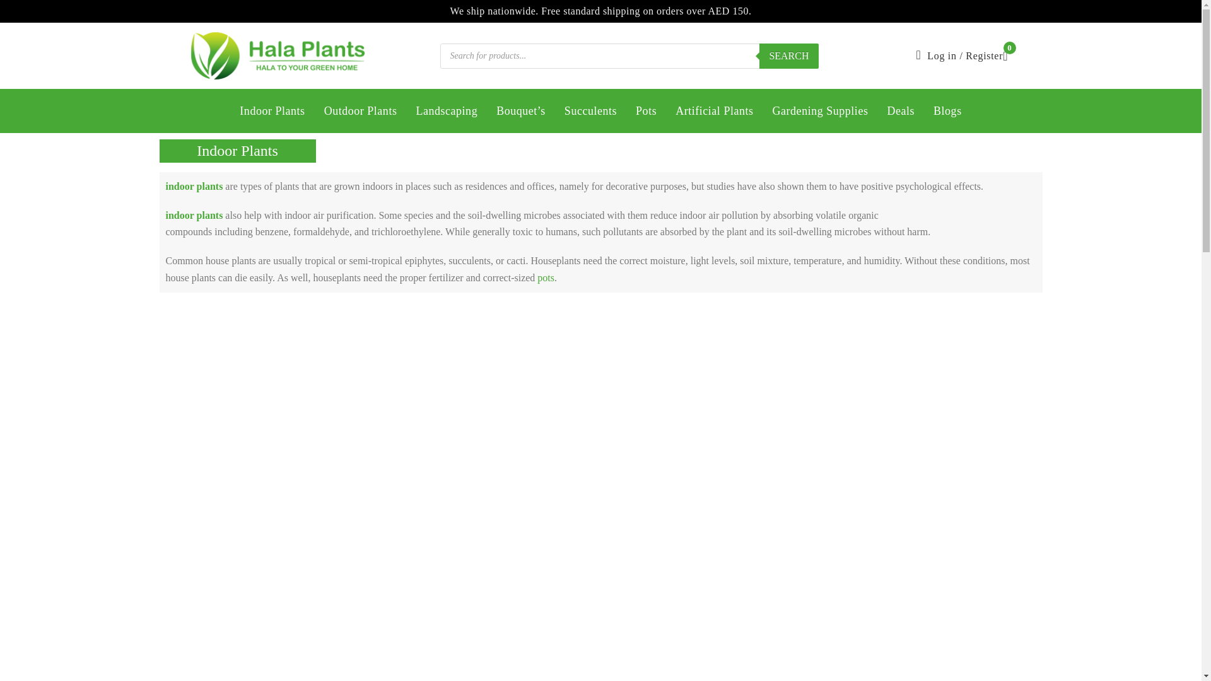 The image size is (1211, 681). I want to click on Landscaping, so click(446, 111).